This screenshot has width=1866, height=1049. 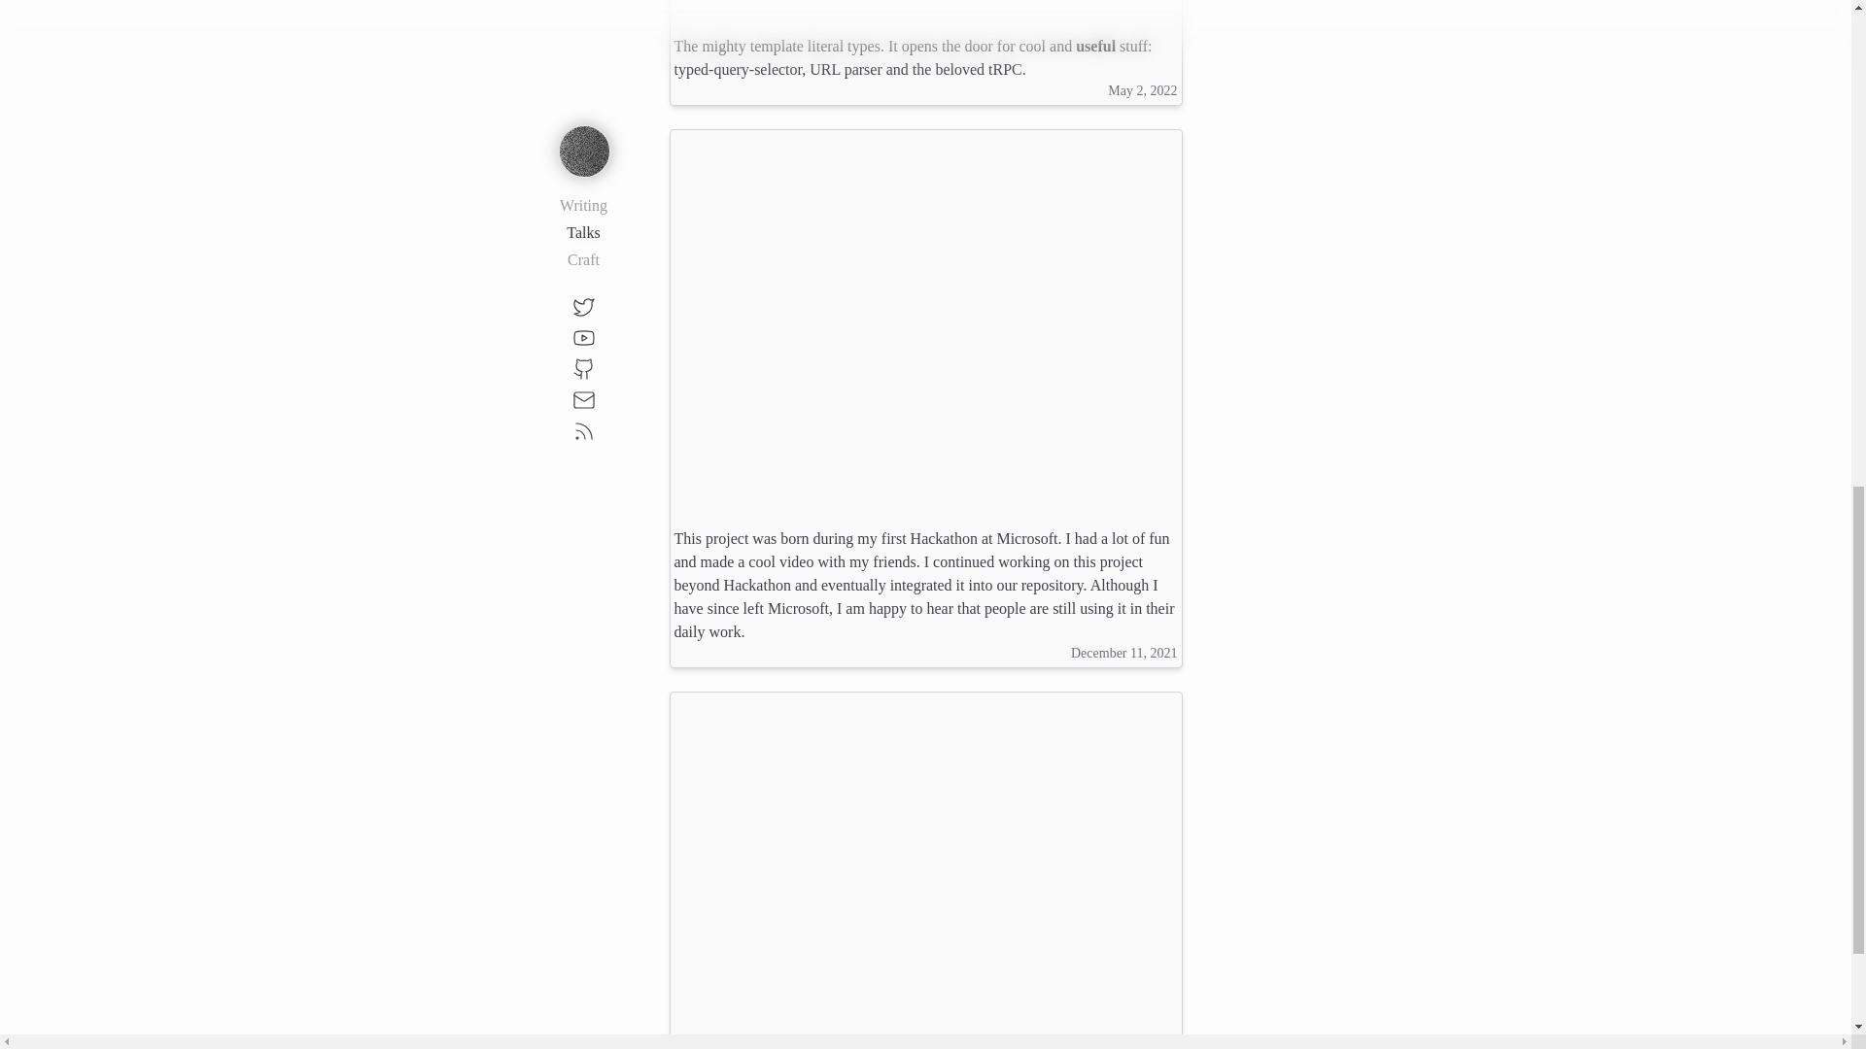 I want to click on E2E testing with Playwright, so click(x=925, y=872).